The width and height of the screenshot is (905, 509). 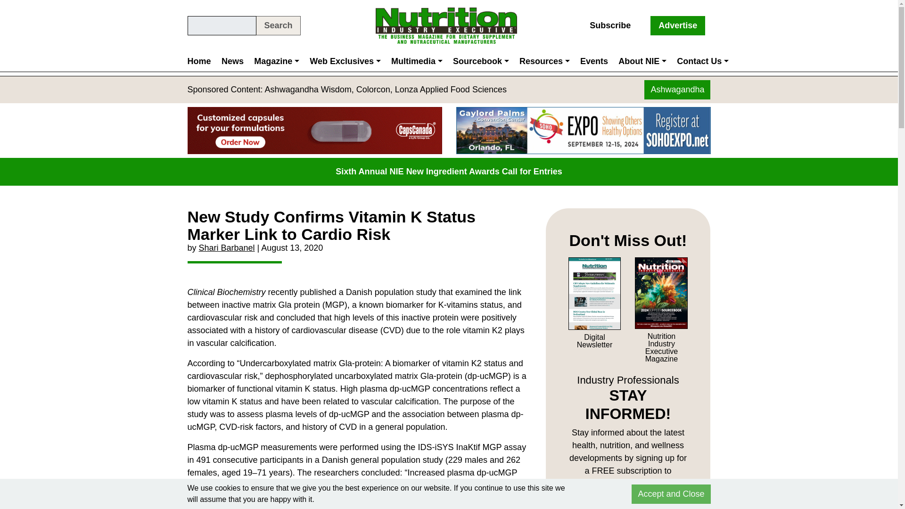 What do you see at coordinates (702, 61) in the screenshot?
I see `Contact Us` at bounding box center [702, 61].